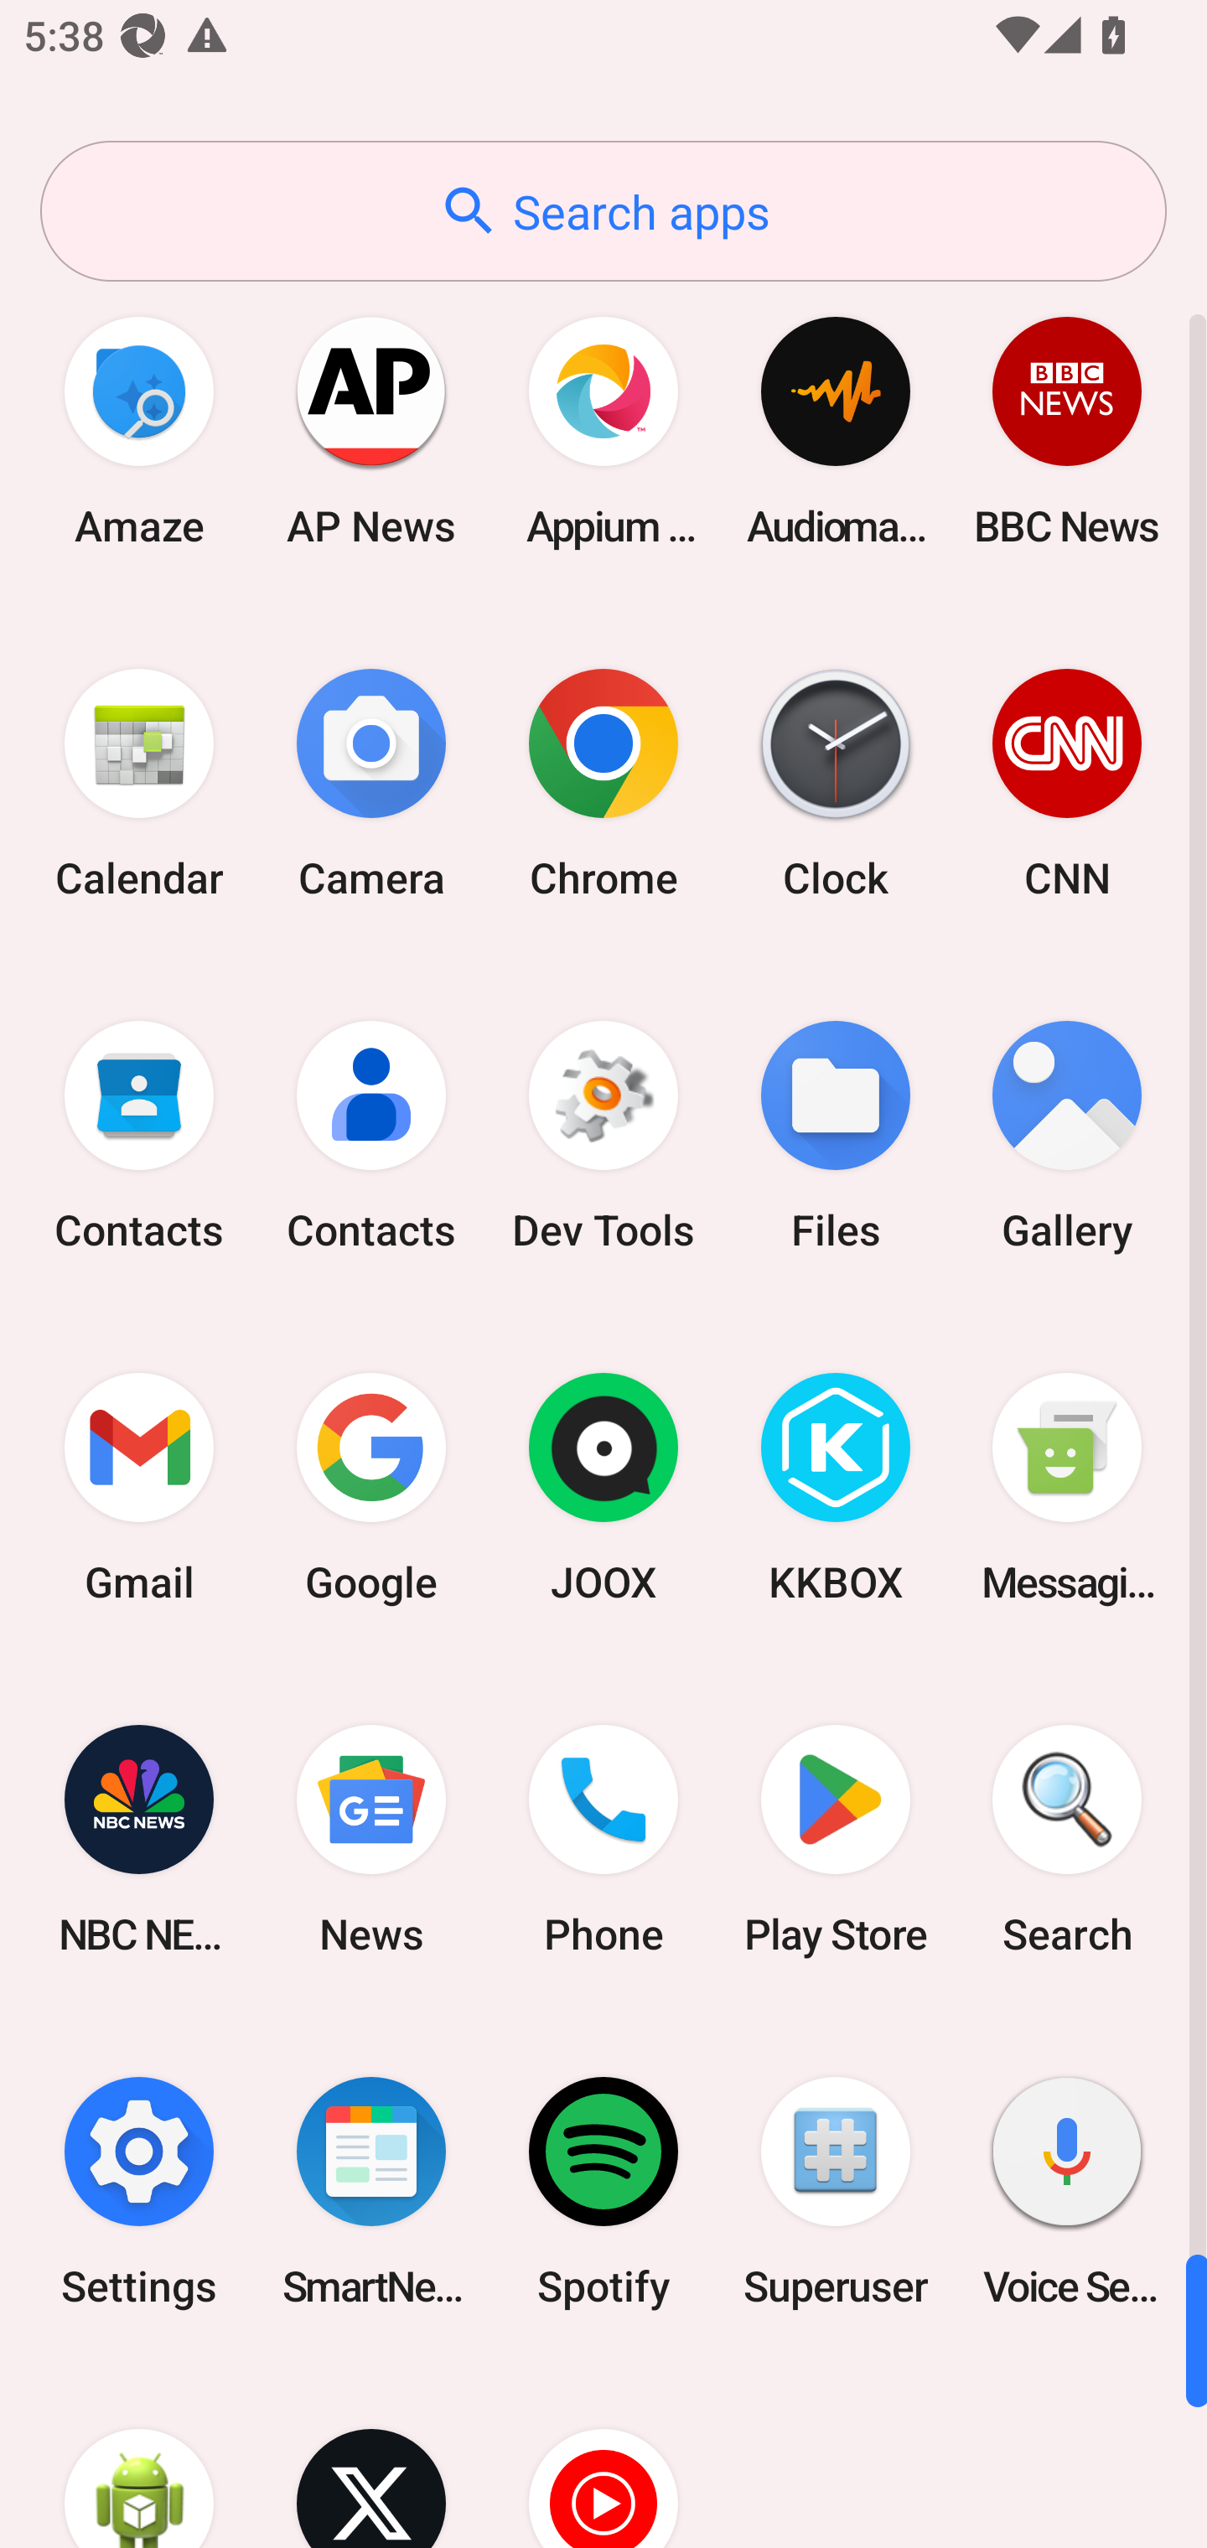 The width and height of the screenshot is (1207, 2548). I want to click on YT Music, so click(603, 2457).